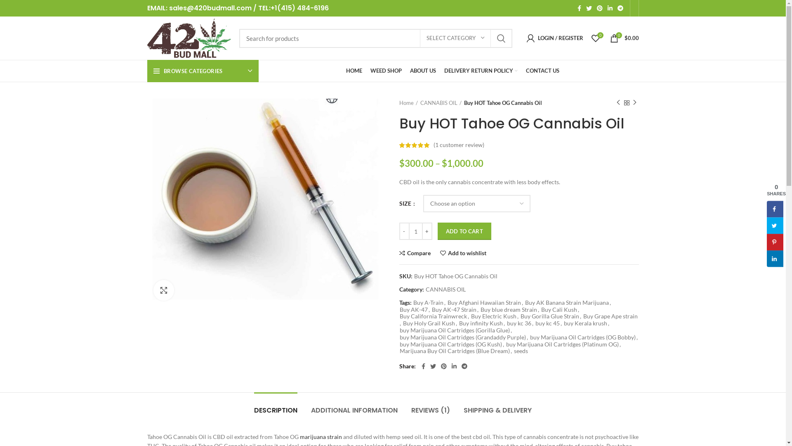 The width and height of the screenshot is (792, 446). Describe the element at coordinates (550, 316) in the screenshot. I see `Buy Gorilla Glue Strain` at that location.